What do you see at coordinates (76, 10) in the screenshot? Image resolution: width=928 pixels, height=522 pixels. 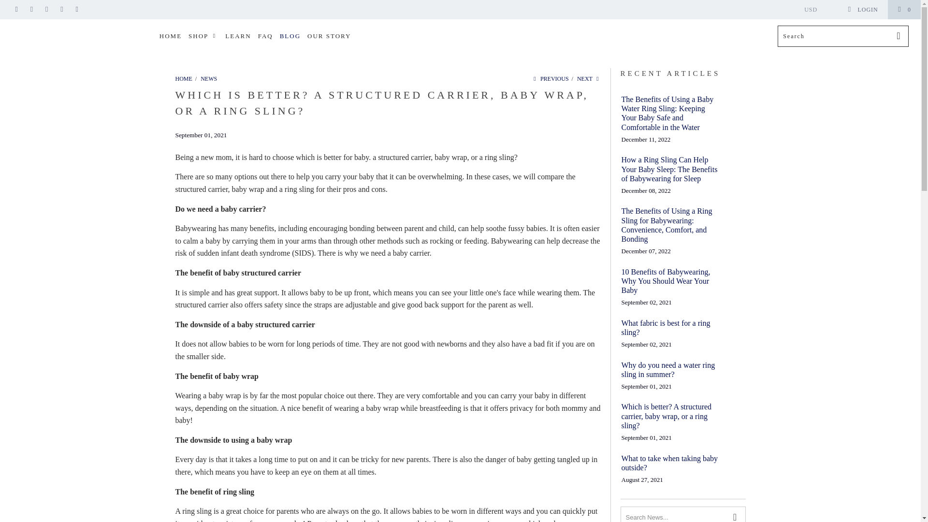 I see `Email Vlokup` at bounding box center [76, 10].